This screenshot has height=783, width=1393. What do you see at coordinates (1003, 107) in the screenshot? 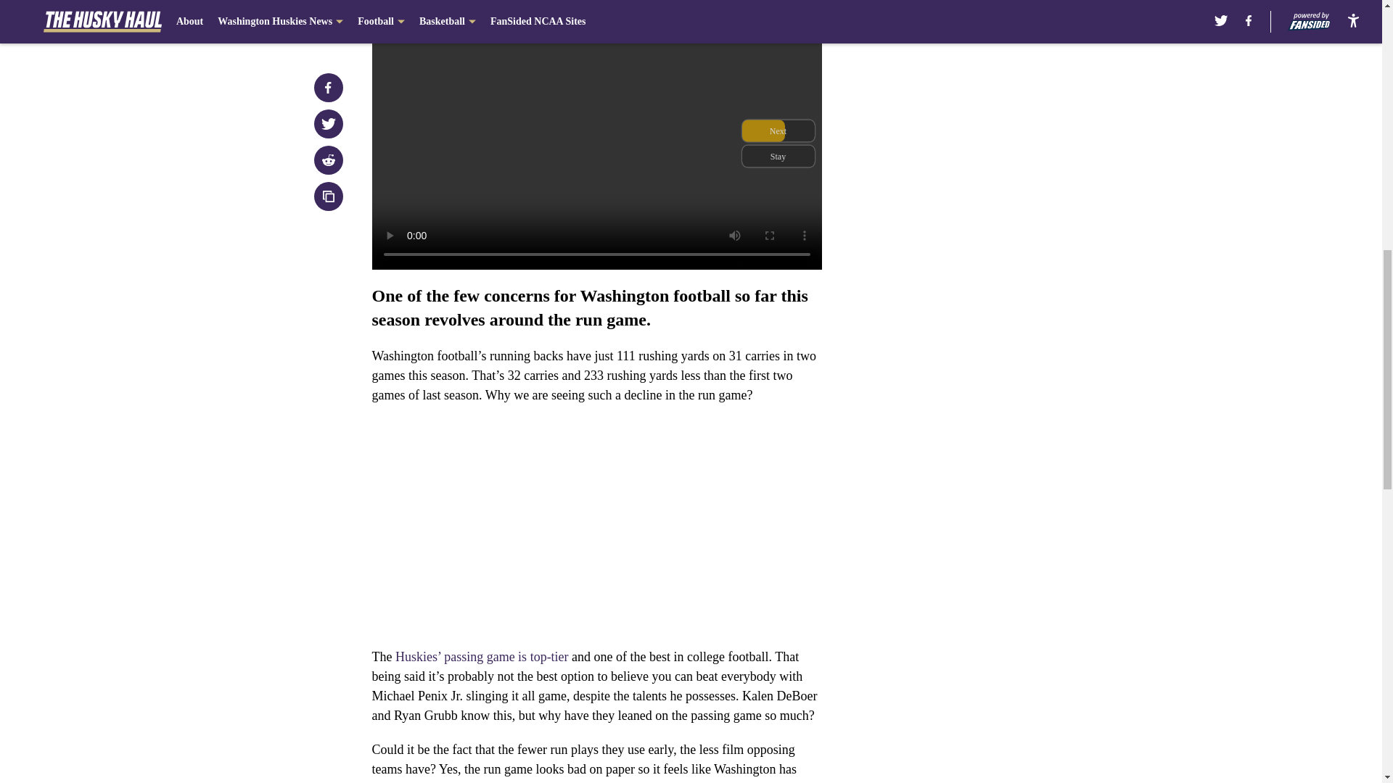
I see `3rd party ad content` at bounding box center [1003, 107].